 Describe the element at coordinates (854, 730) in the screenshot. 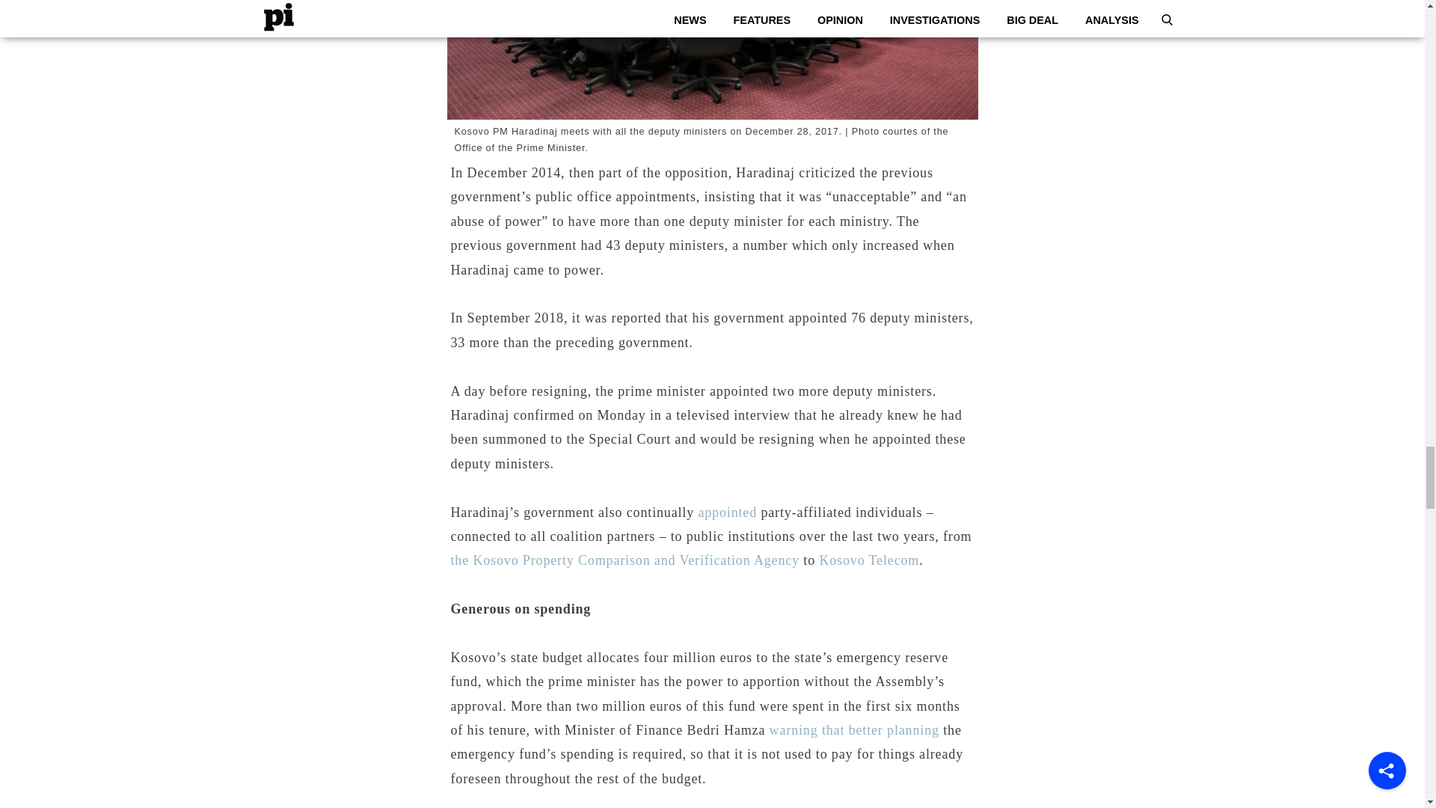

I see `warning that better planning` at that location.